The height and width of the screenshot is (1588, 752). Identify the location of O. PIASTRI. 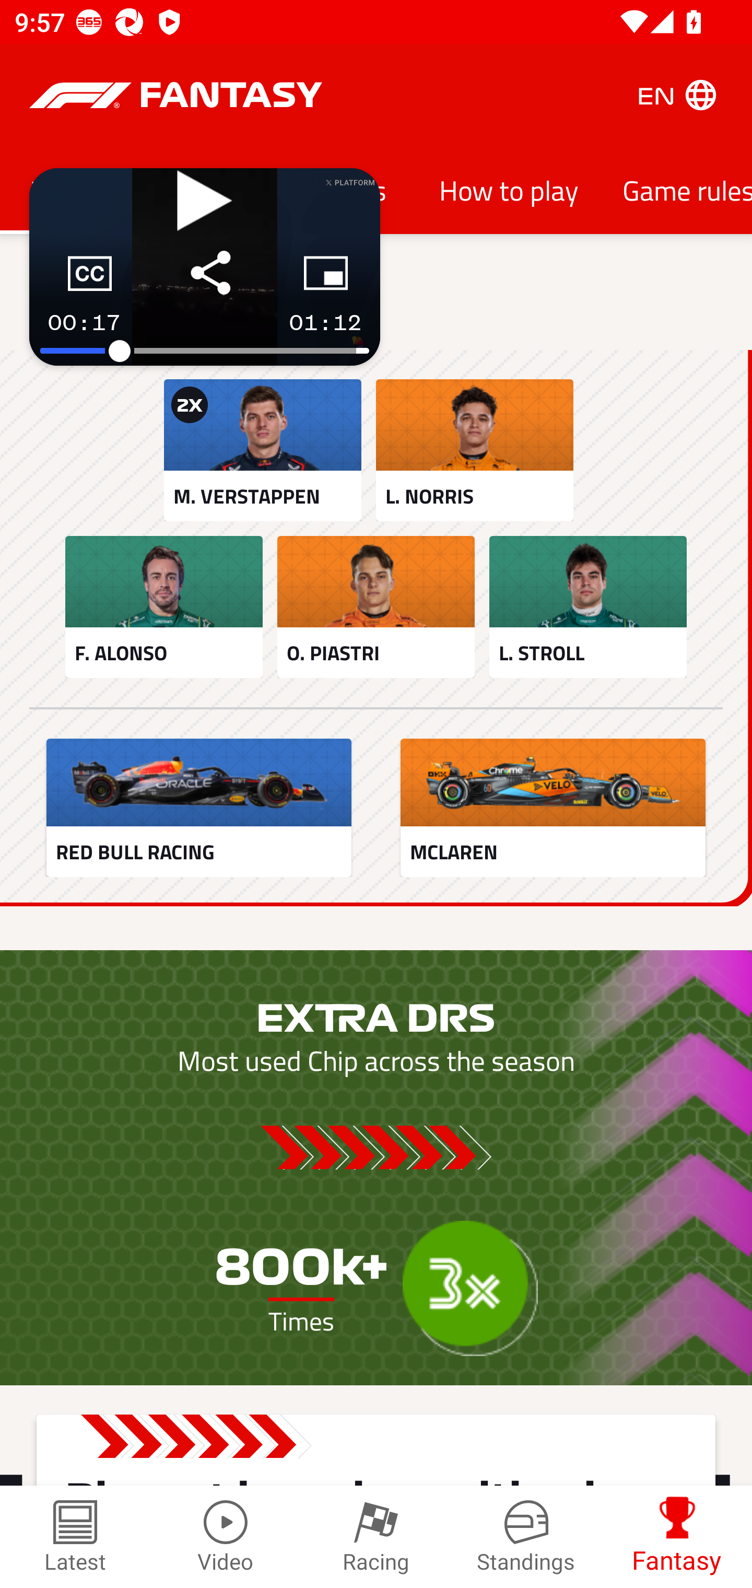
(376, 607).